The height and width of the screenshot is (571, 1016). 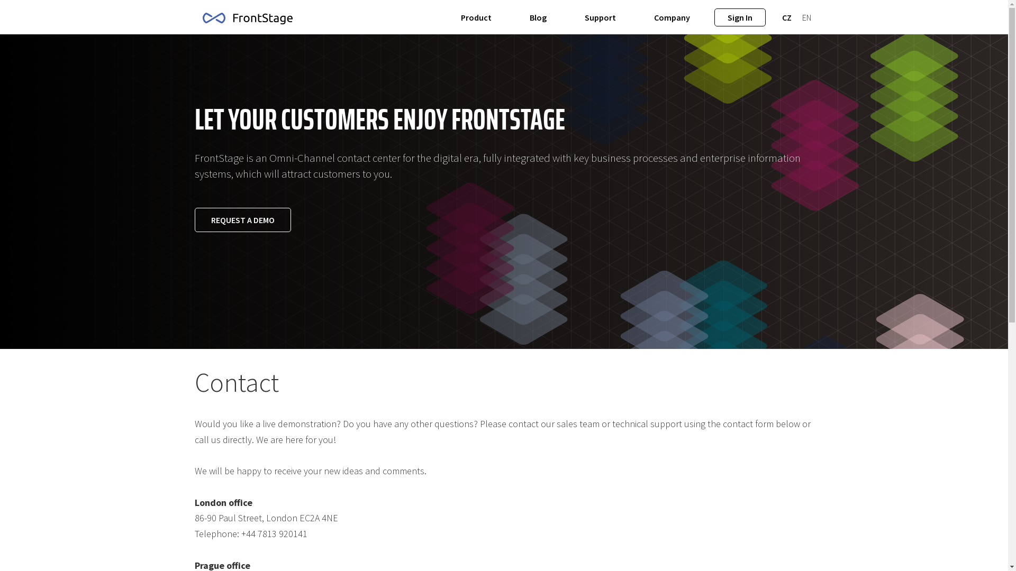 I want to click on Product, so click(x=476, y=17).